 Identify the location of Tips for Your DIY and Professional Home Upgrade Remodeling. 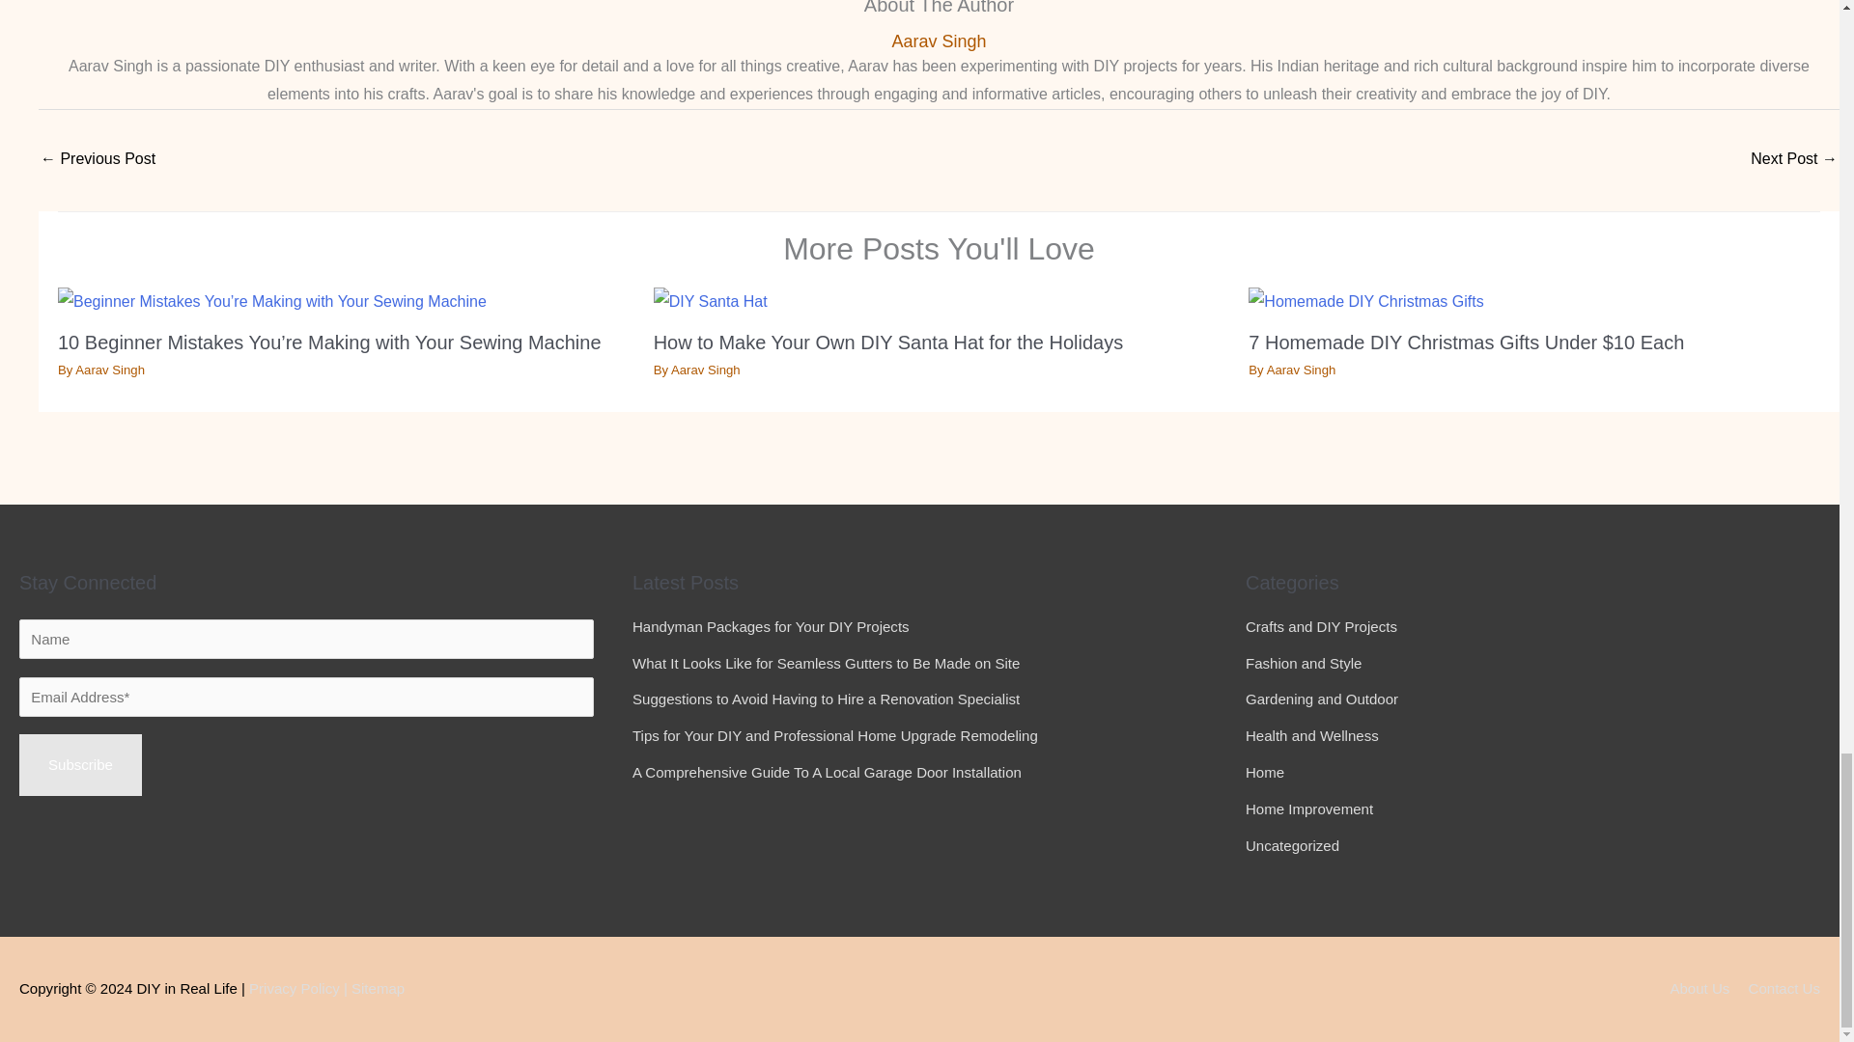
(834, 735).